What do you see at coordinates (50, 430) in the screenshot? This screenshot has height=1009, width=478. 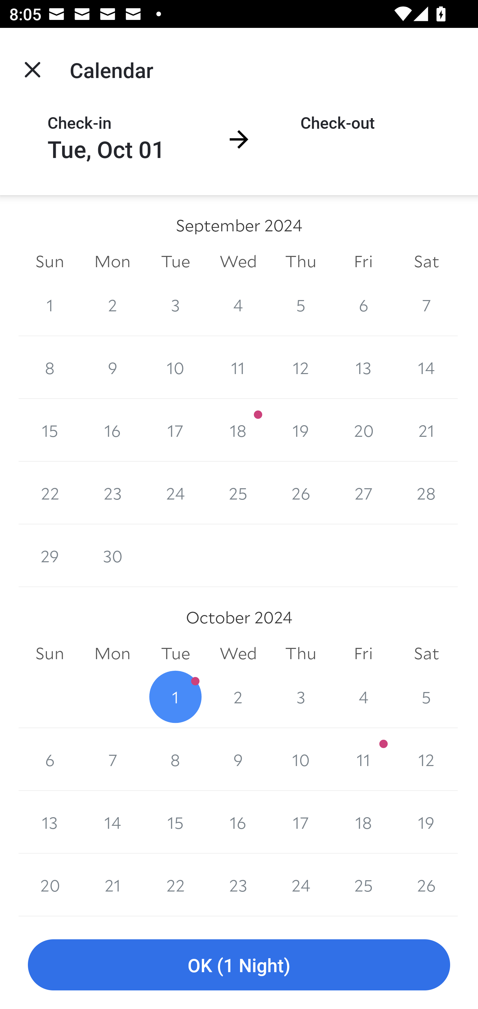 I see `15 15 September 2024` at bounding box center [50, 430].